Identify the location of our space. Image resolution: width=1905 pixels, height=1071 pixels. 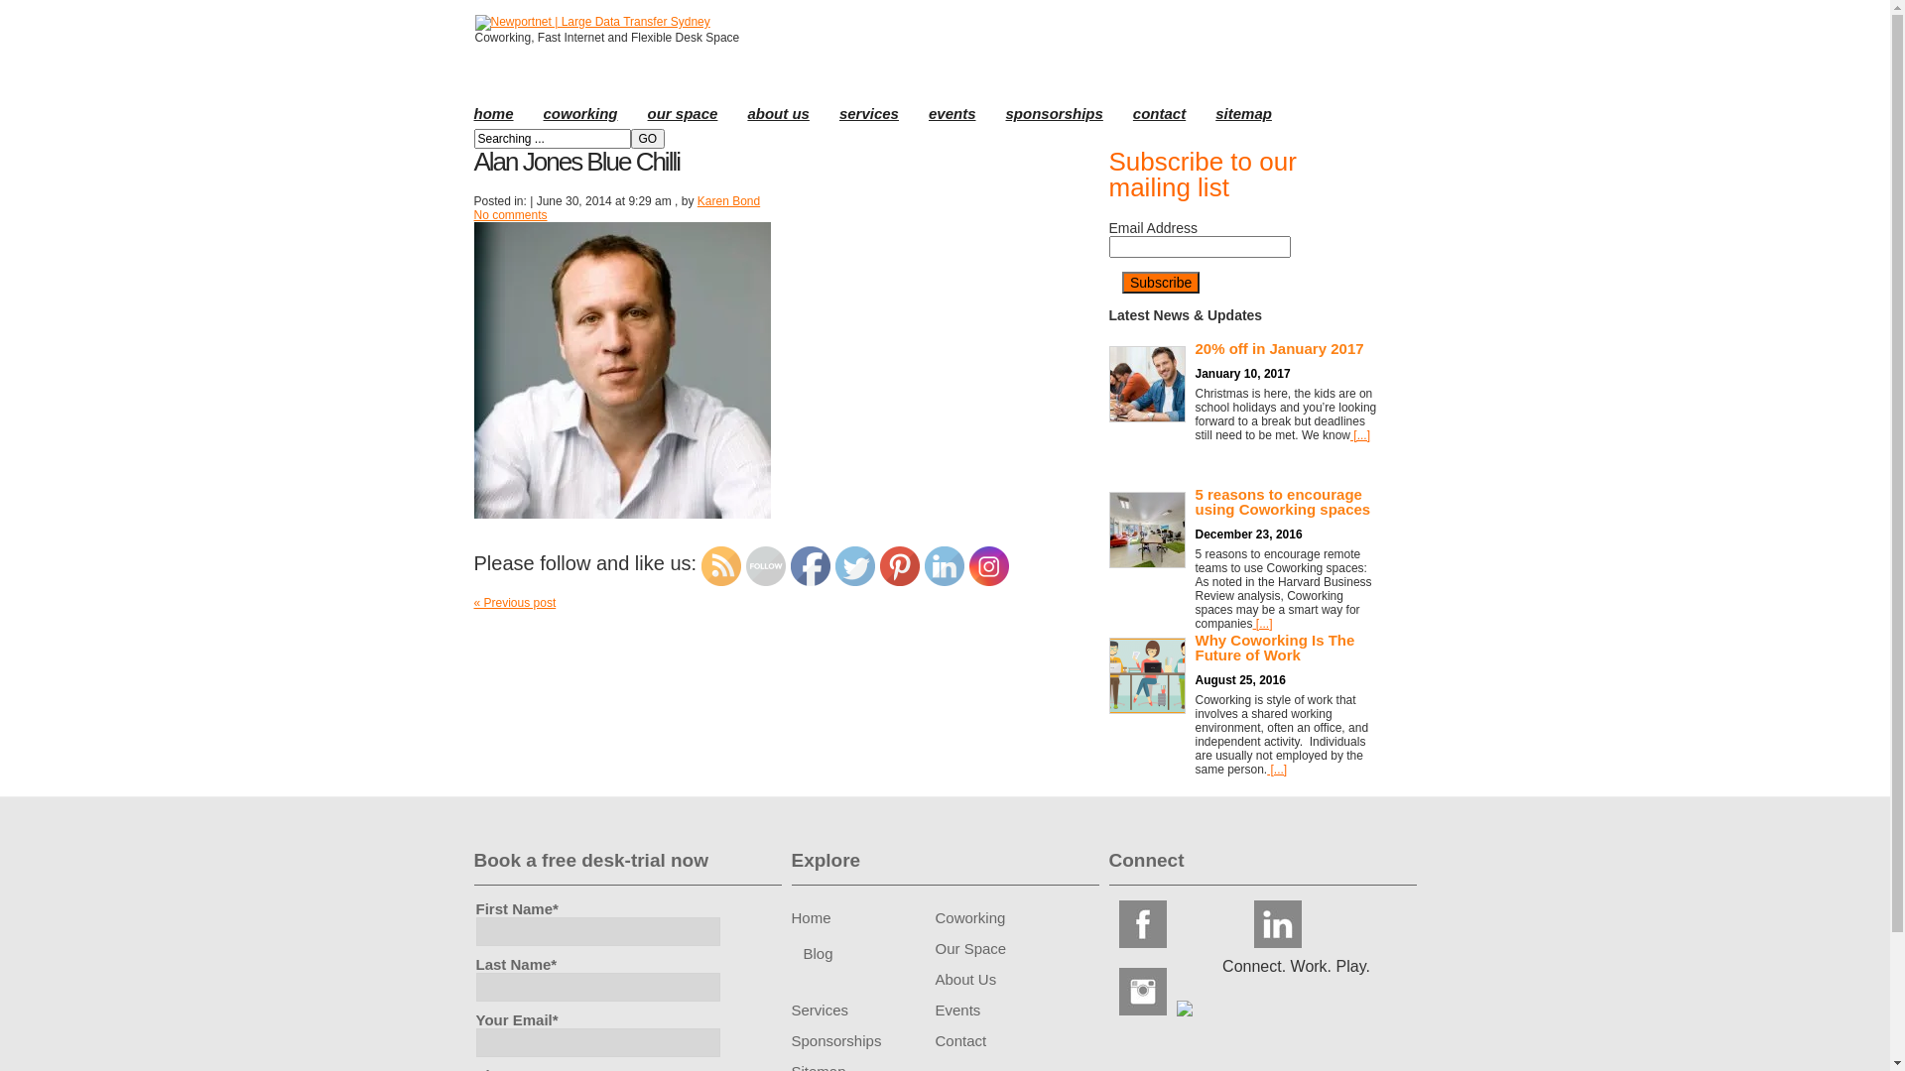
(683, 117).